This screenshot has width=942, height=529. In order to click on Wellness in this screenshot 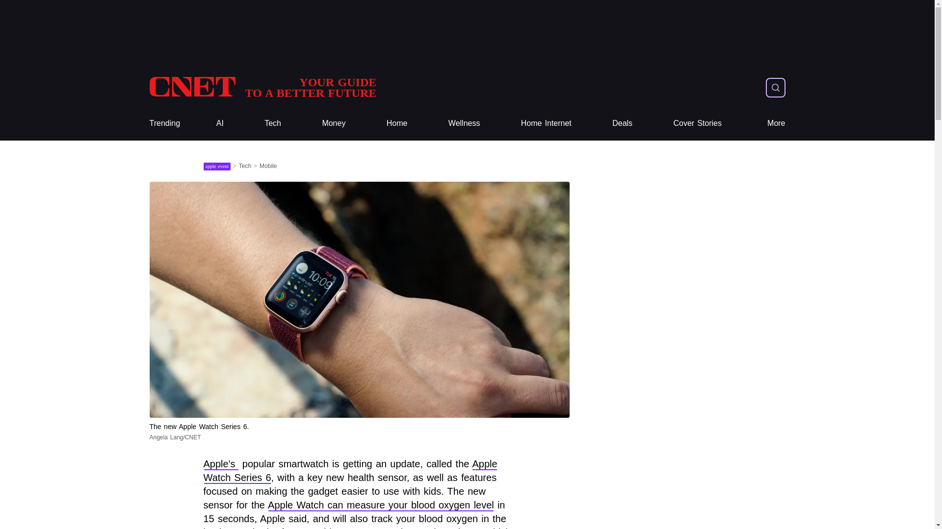, I will do `click(464, 123)`.